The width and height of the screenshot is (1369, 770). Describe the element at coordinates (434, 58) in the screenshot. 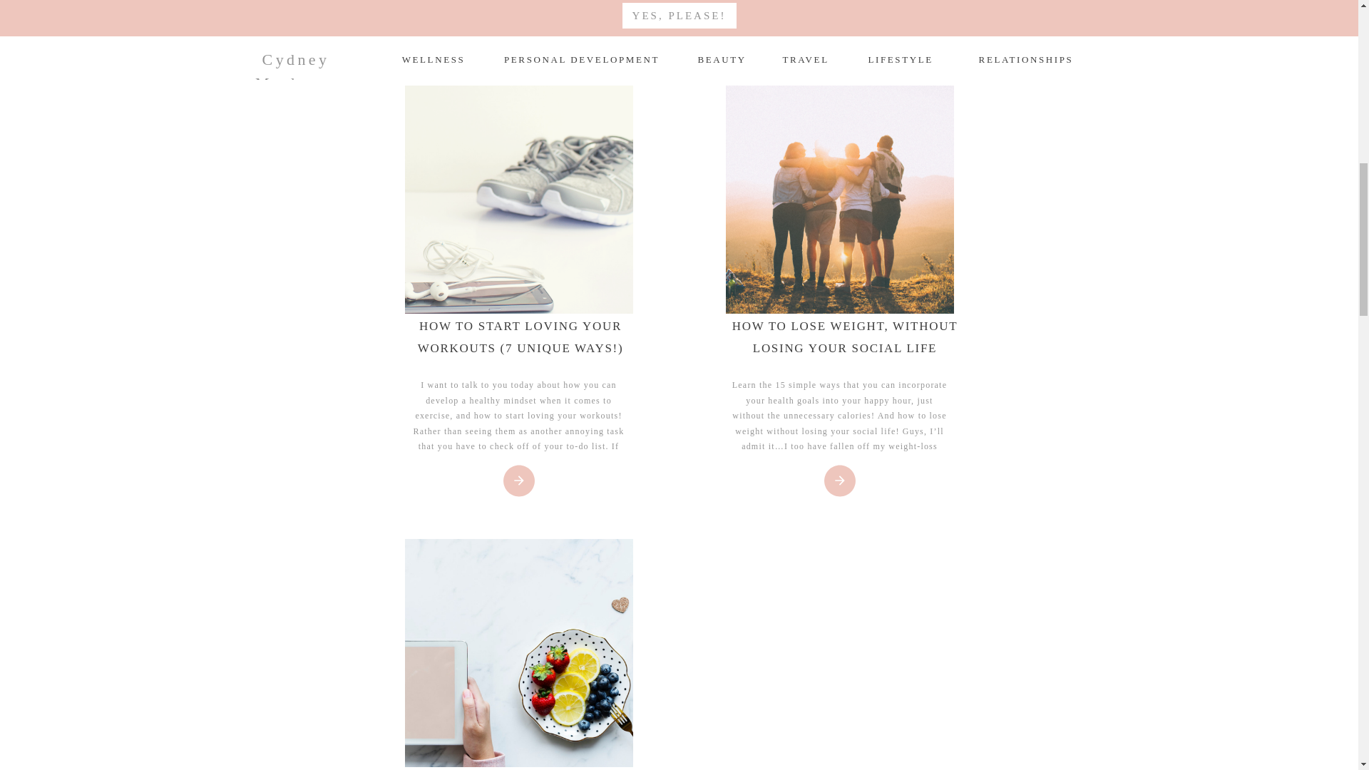

I see `WELLNESS` at that location.